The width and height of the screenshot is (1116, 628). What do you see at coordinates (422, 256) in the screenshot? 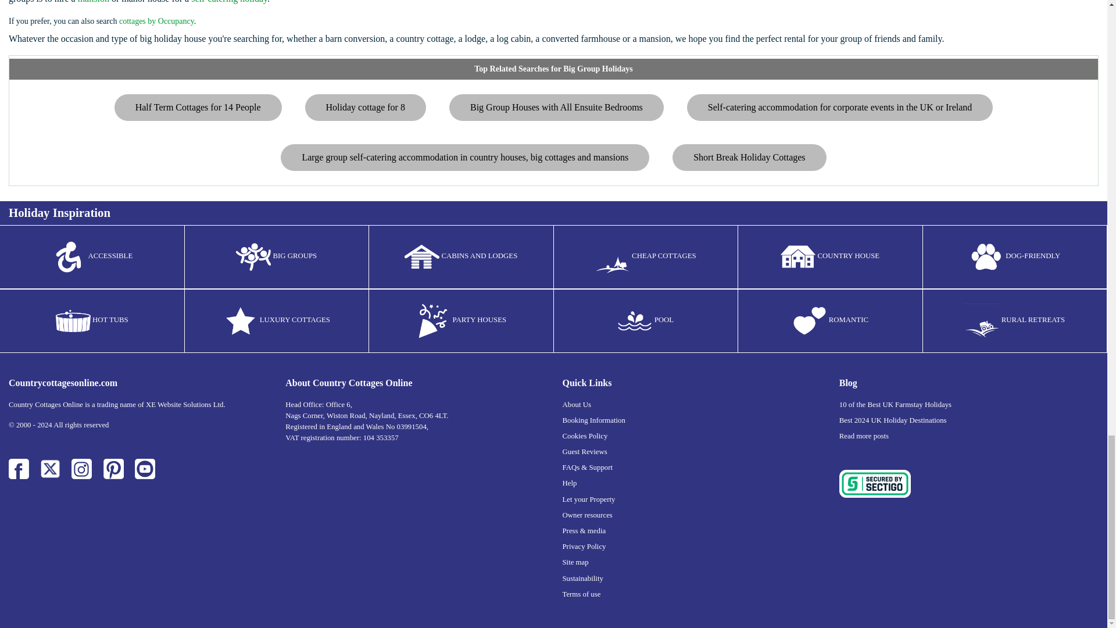
I see `Log Cabin Holidays` at bounding box center [422, 256].